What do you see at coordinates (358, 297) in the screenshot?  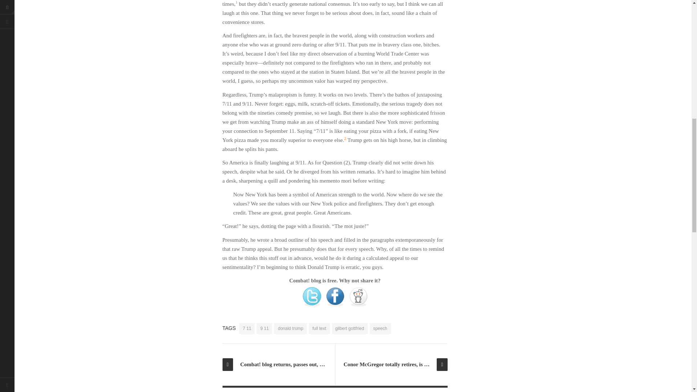 I see `Reddit` at bounding box center [358, 297].